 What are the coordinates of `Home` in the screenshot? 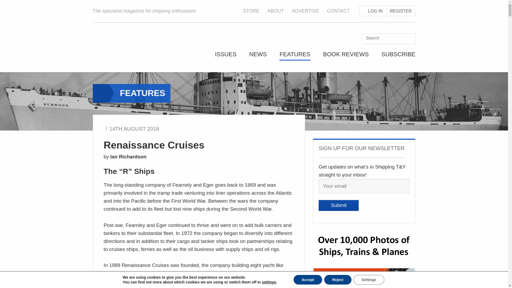 It's located at (140, 54).